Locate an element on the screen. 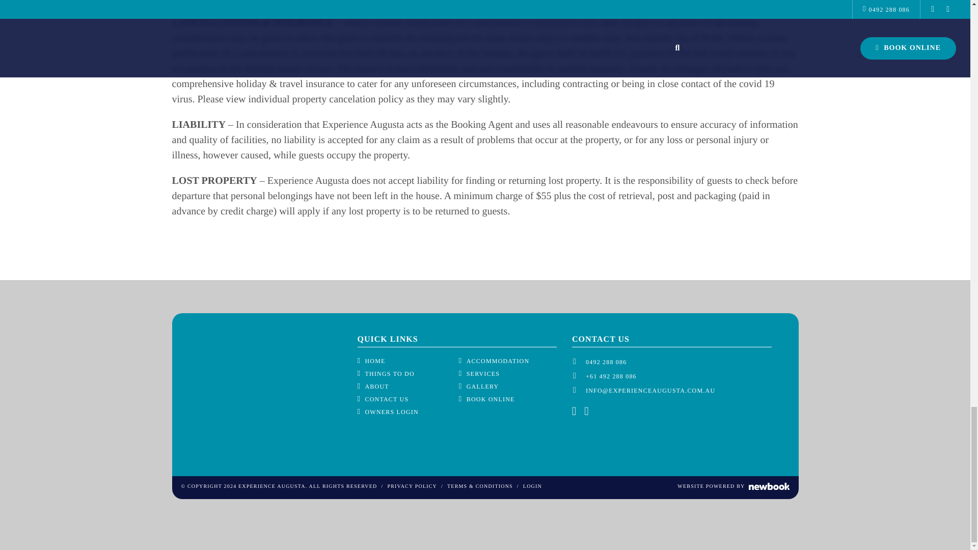 This screenshot has width=978, height=550. OWNERS LOGIN is located at coordinates (388, 411).